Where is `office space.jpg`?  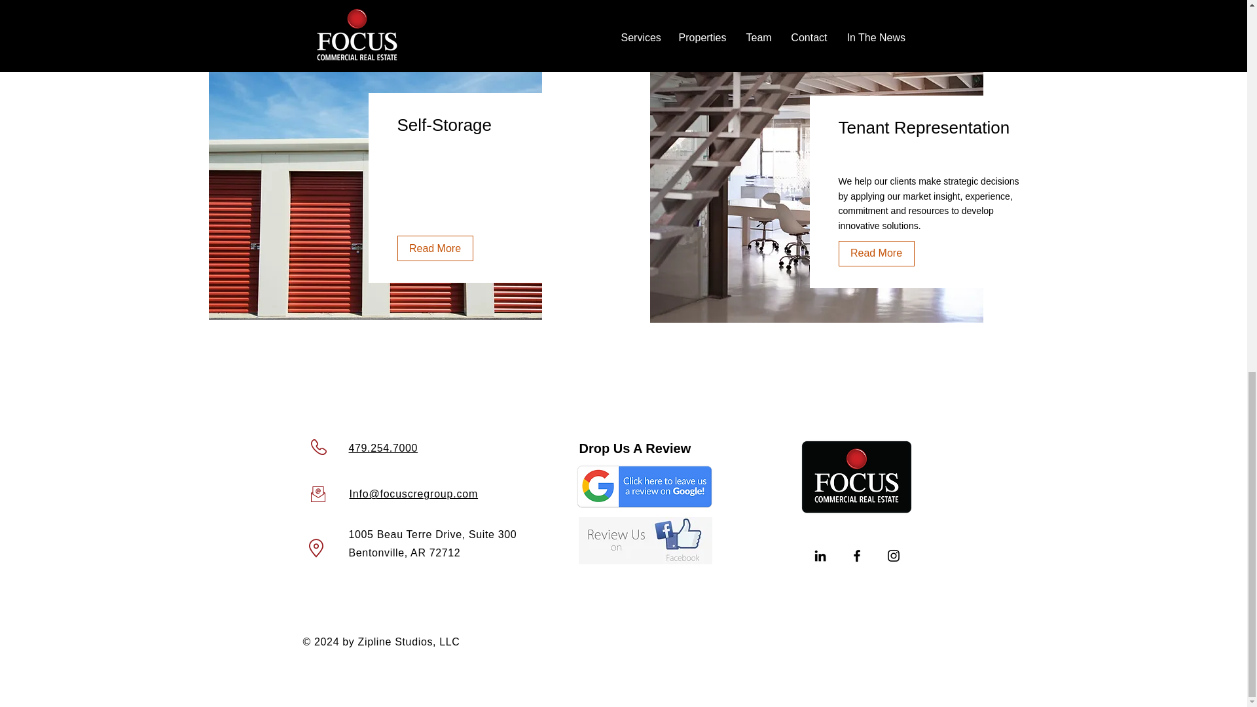
office space.jpg is located at coordinates (816, 190).